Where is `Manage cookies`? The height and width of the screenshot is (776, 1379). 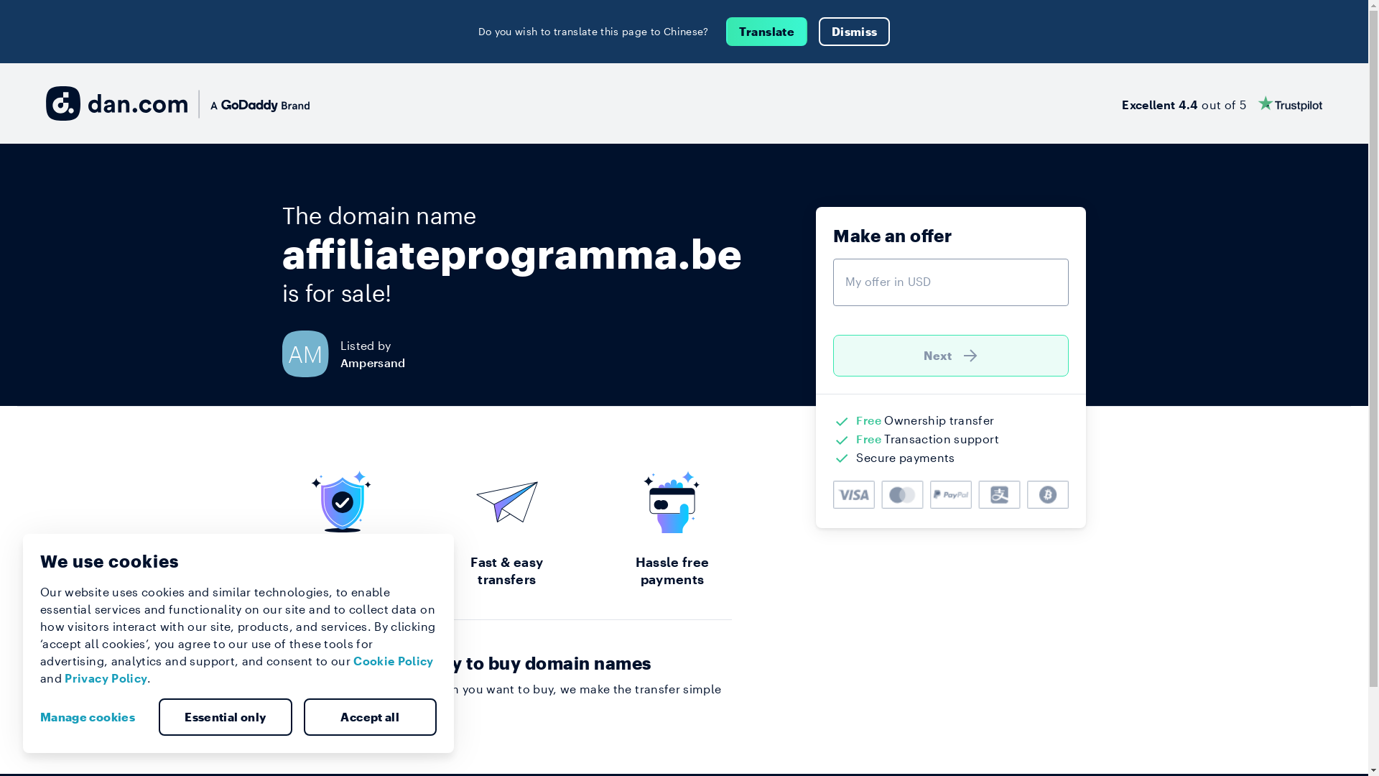
Manage cookies is located at coordinates (93, 717).